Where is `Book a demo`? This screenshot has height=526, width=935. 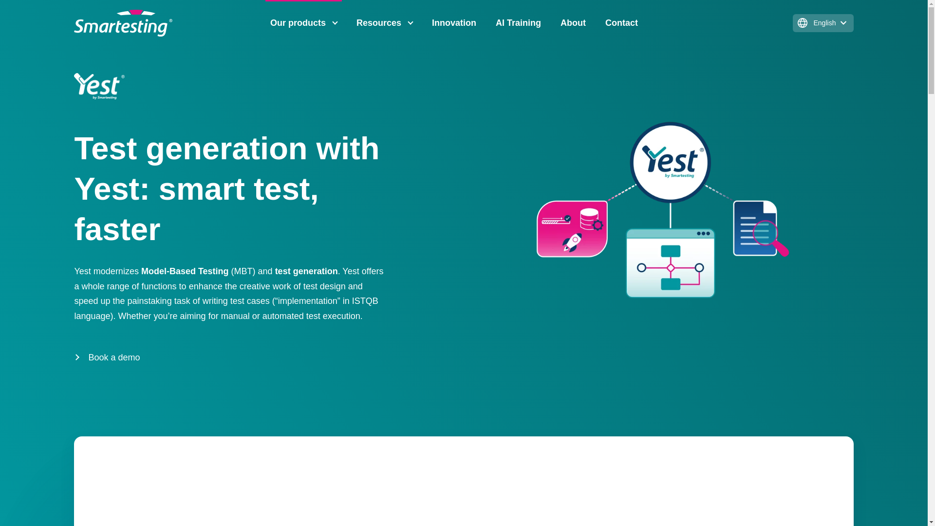
Book a demo is located at coordinates (106, 357).